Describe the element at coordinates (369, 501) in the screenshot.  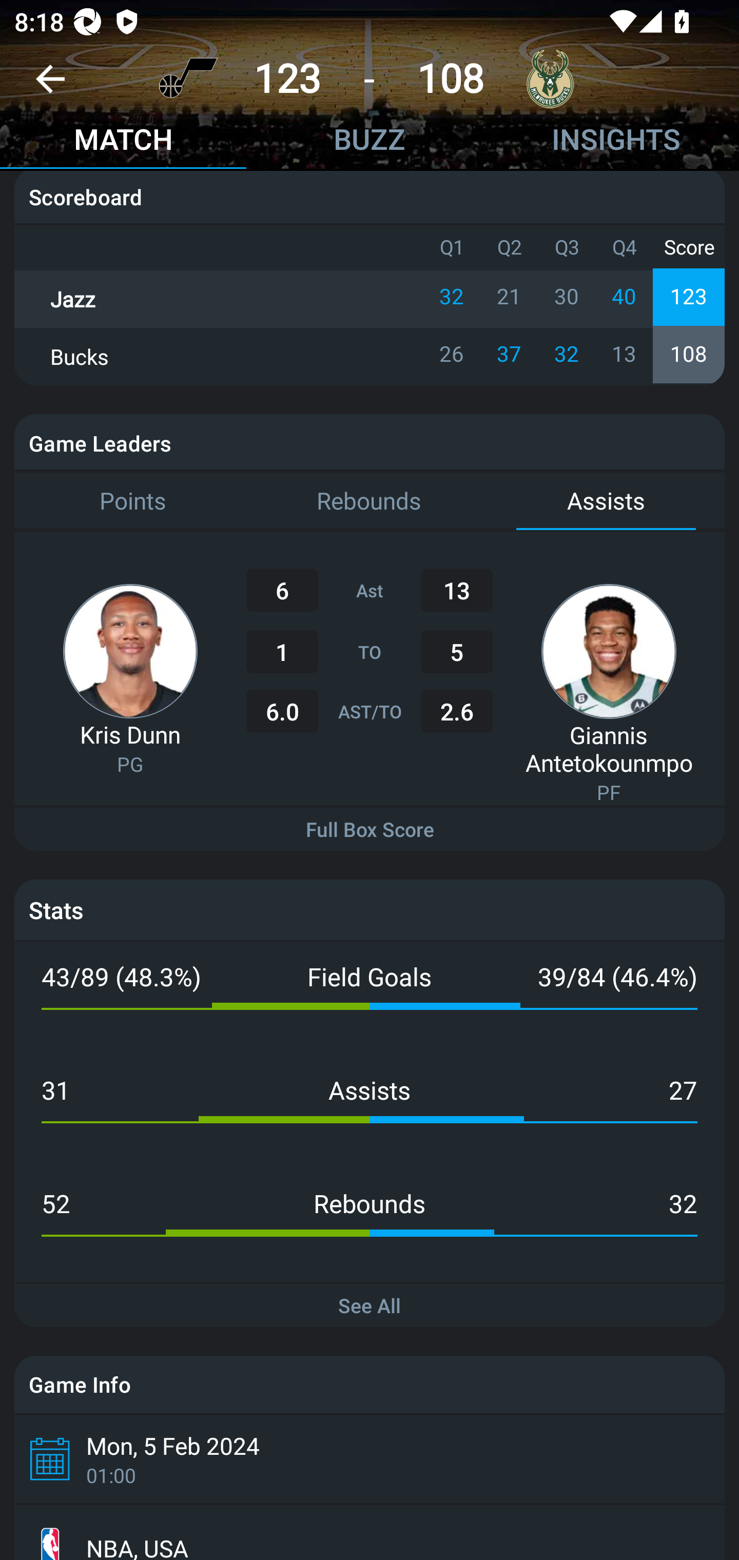
I see `Rebounds` at that location.